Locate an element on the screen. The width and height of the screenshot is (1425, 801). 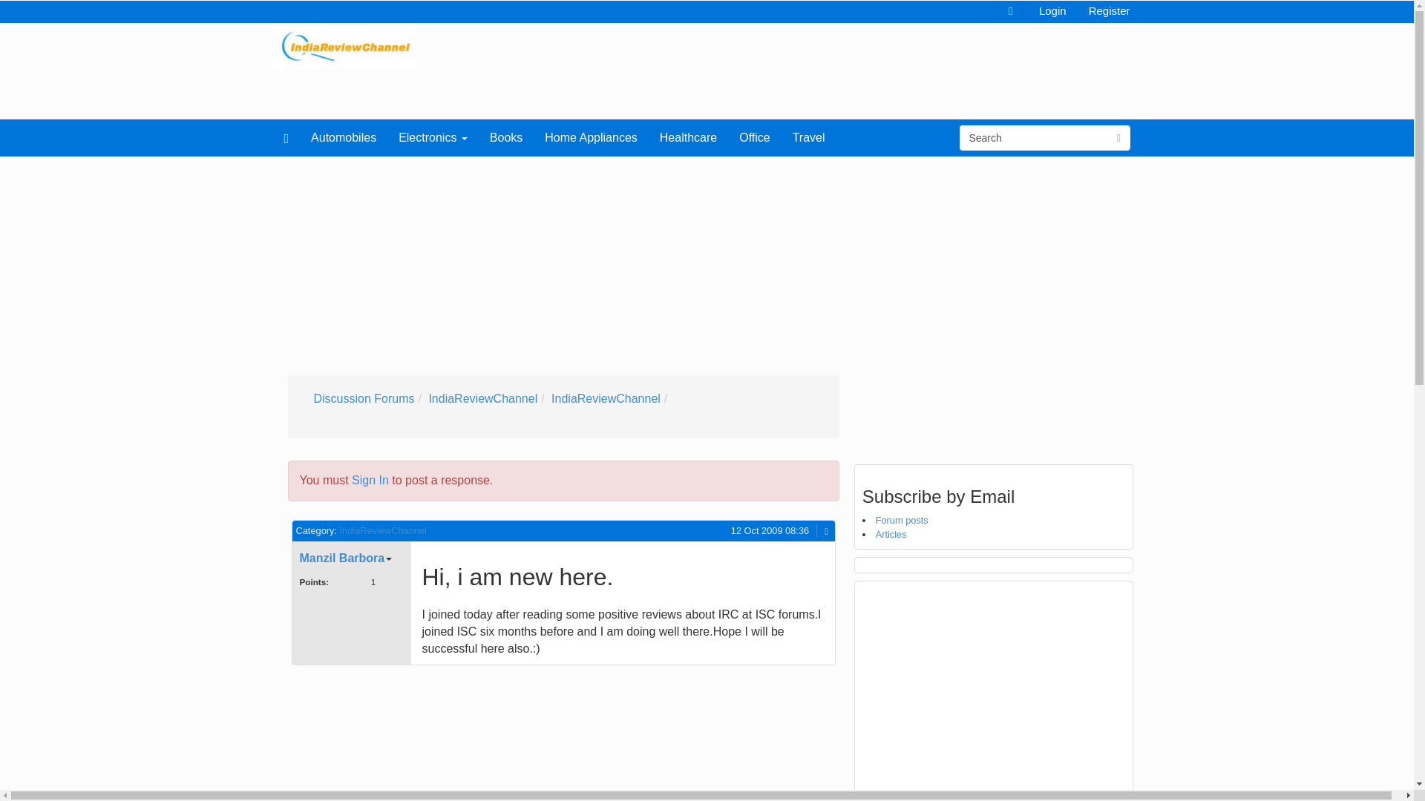
Home Appliances is located at coordinates (591, 137).